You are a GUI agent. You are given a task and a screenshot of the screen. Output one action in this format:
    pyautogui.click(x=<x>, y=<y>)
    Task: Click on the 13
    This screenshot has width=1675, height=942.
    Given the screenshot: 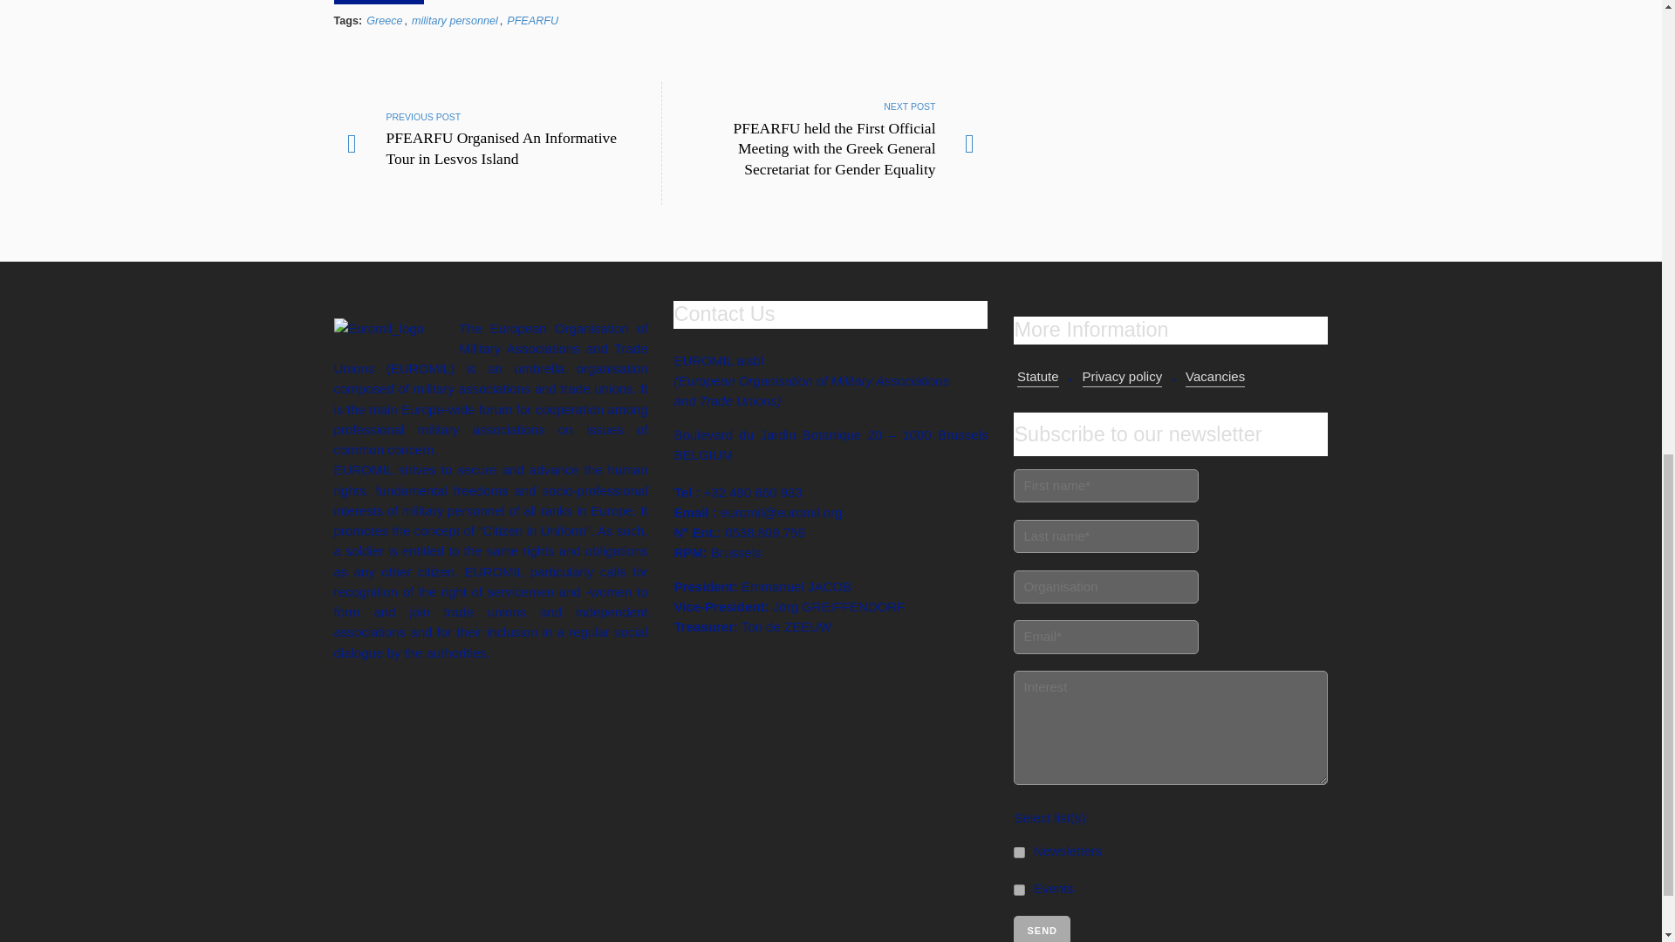 What is the action you would take?
    pyautogui.click(x=1019, y=890)
    